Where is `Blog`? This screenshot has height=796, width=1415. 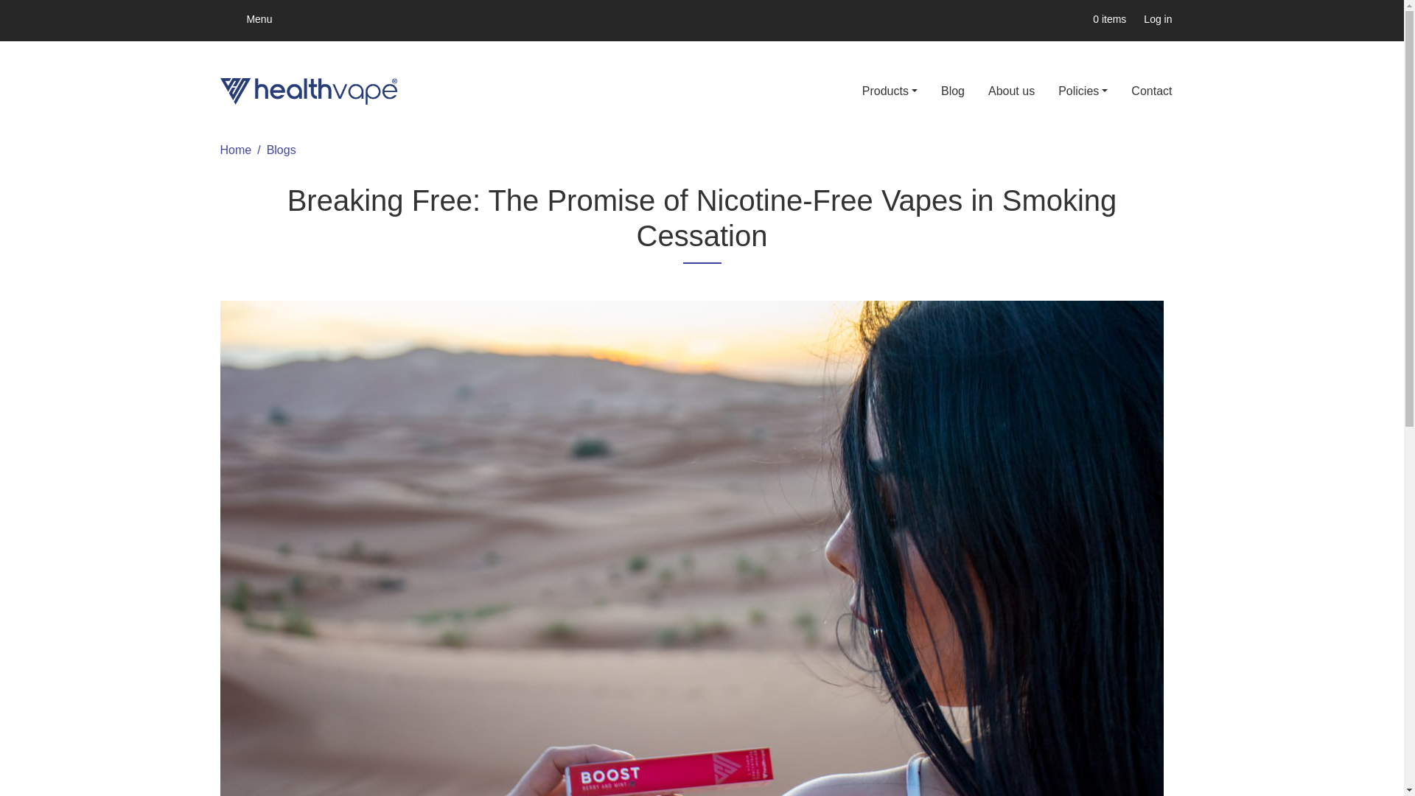
Blog is located at coordinates (952, 91).